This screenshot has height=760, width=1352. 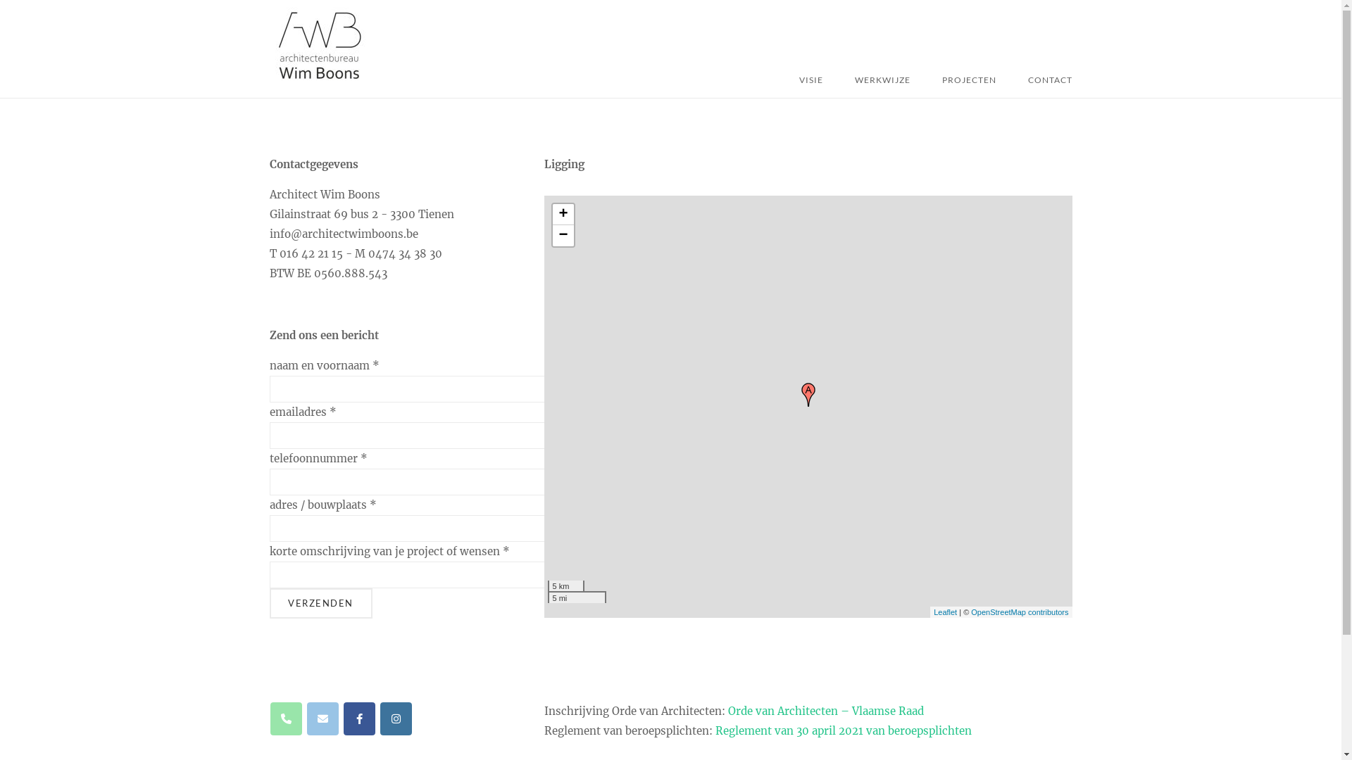 What do you see at coordinates (323, 719) in the screenshot?
I see `Architect Wim Boons op Envelope` at bounding box center [323, 719].